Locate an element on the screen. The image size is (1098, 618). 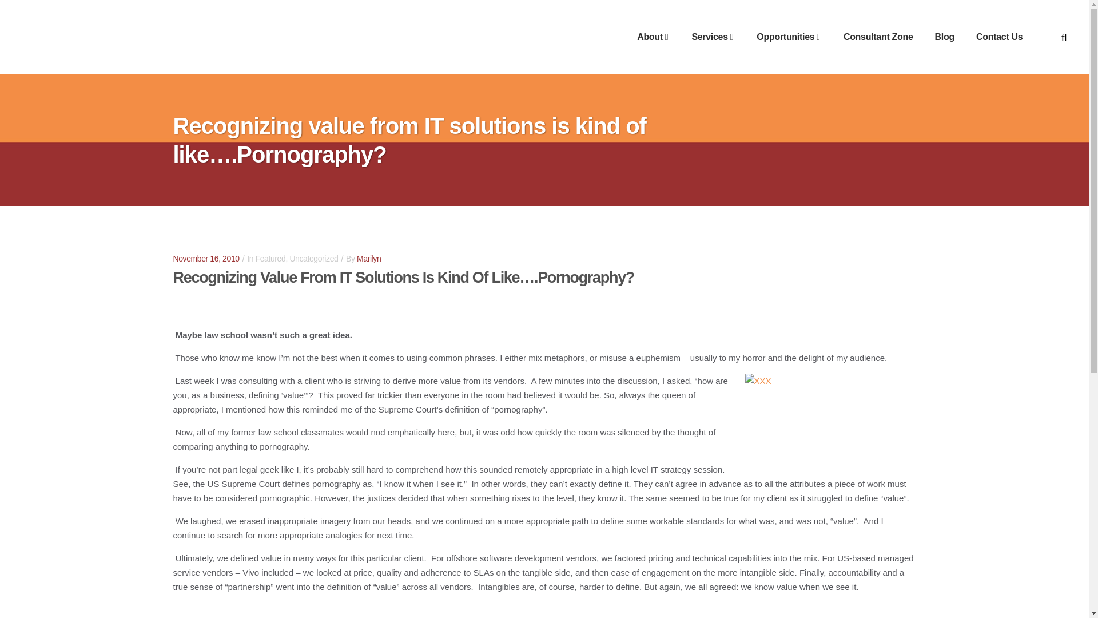
Vivoinc.Recognizing Value from IT Solns is like Pornography? is located at coordinates (830, 417).